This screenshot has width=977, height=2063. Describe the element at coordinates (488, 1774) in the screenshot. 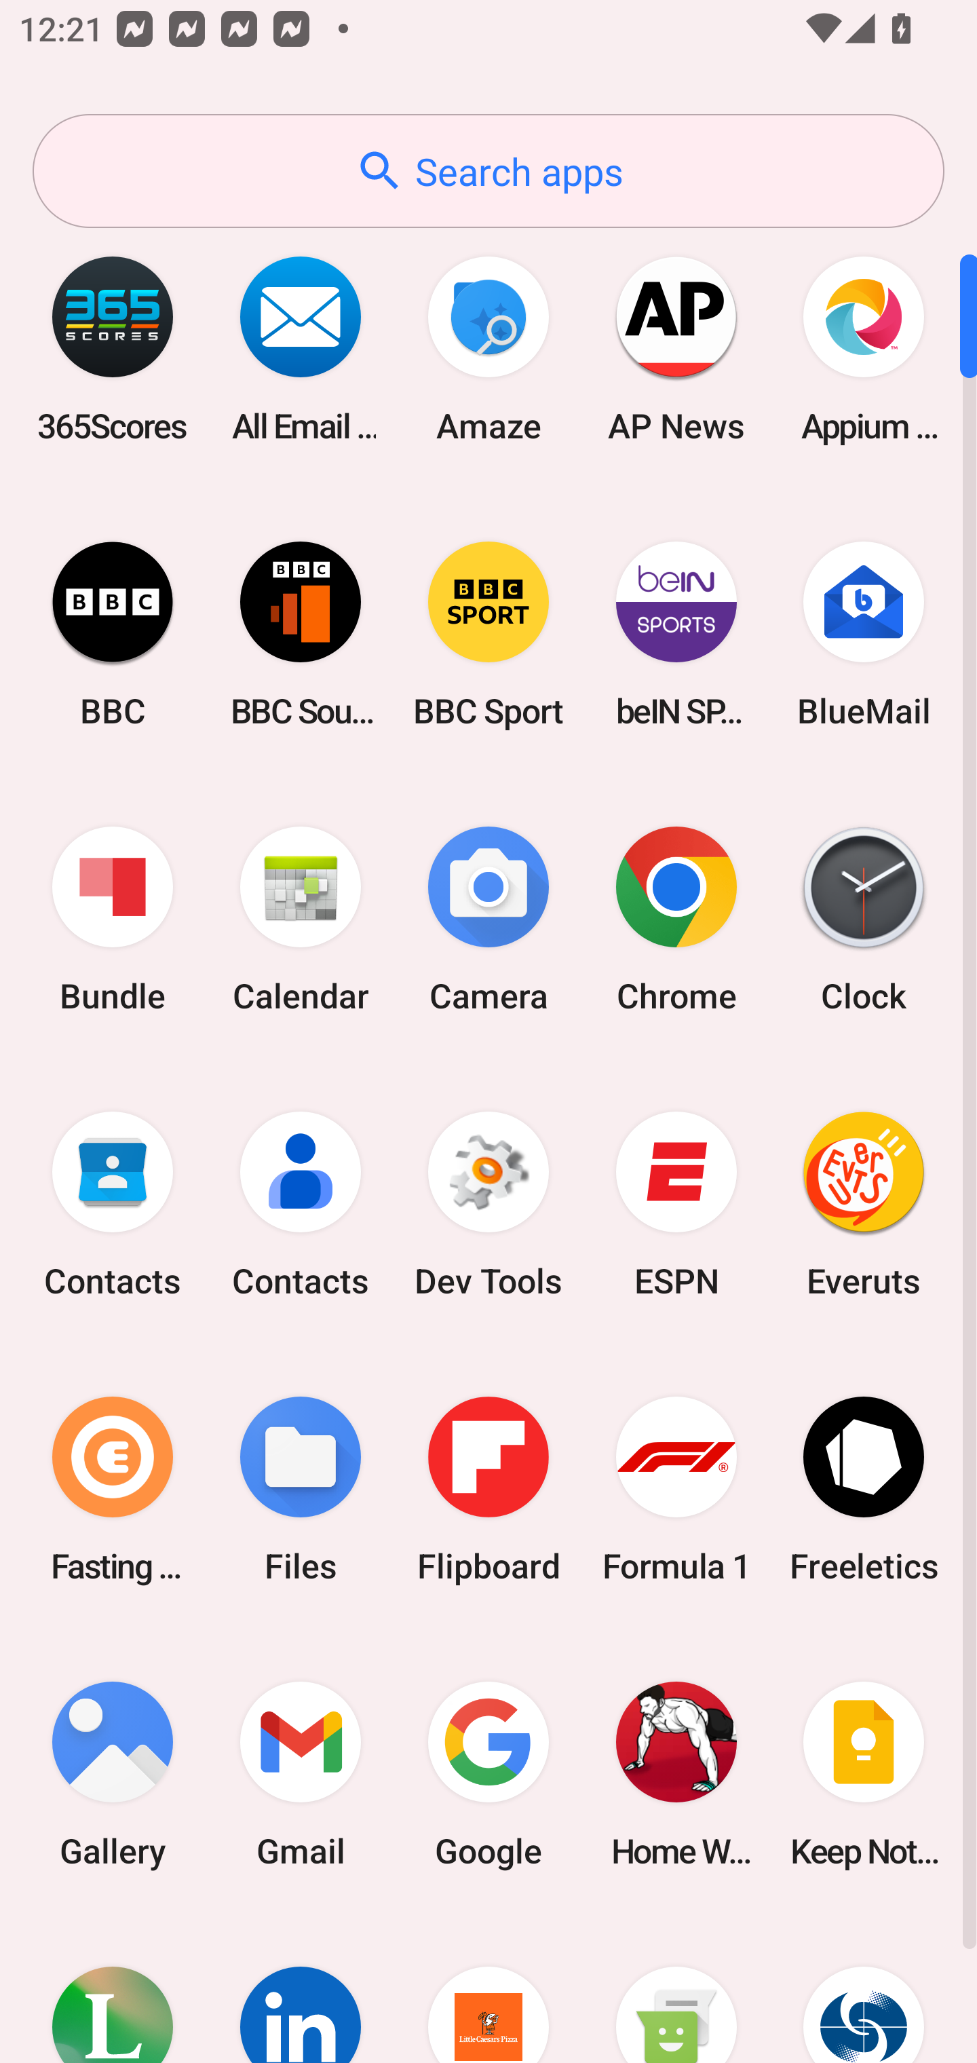

I see `Google` at that location.